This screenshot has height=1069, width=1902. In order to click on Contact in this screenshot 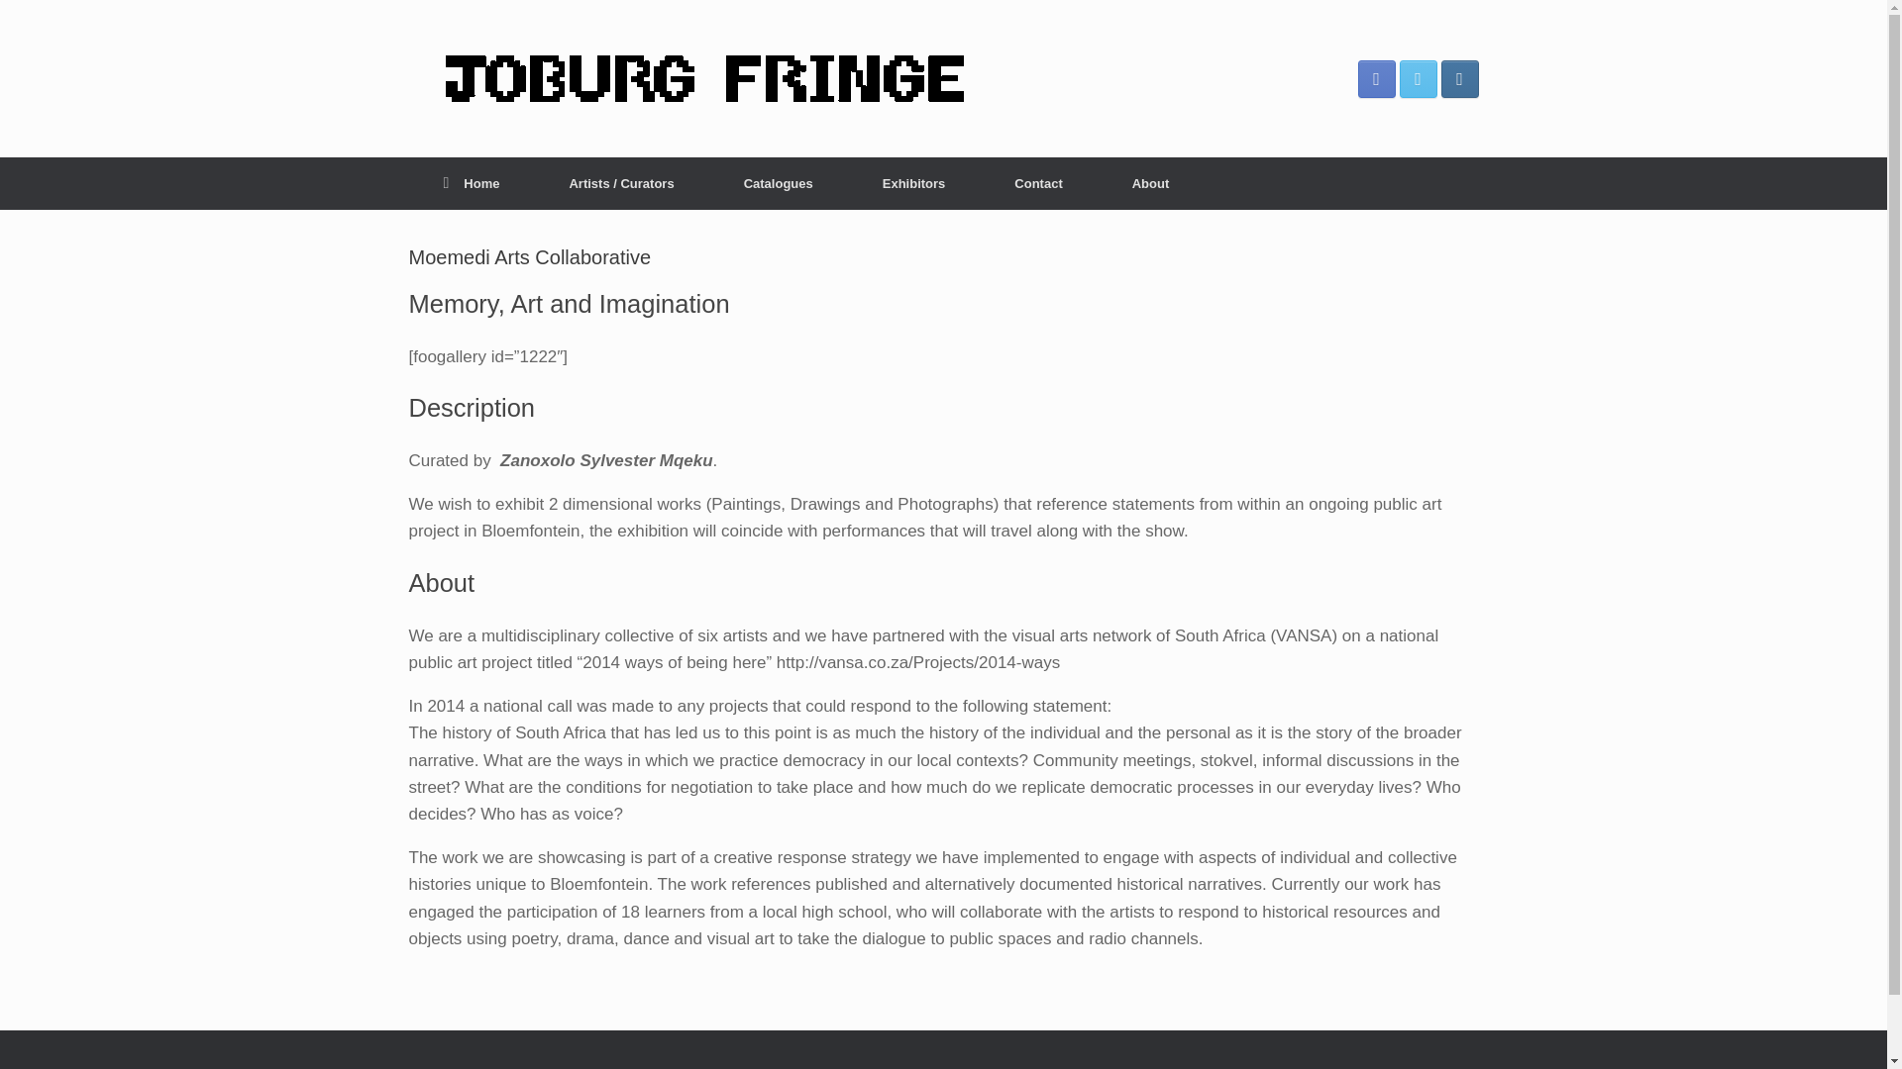, I will do `click(1038, 182)`.